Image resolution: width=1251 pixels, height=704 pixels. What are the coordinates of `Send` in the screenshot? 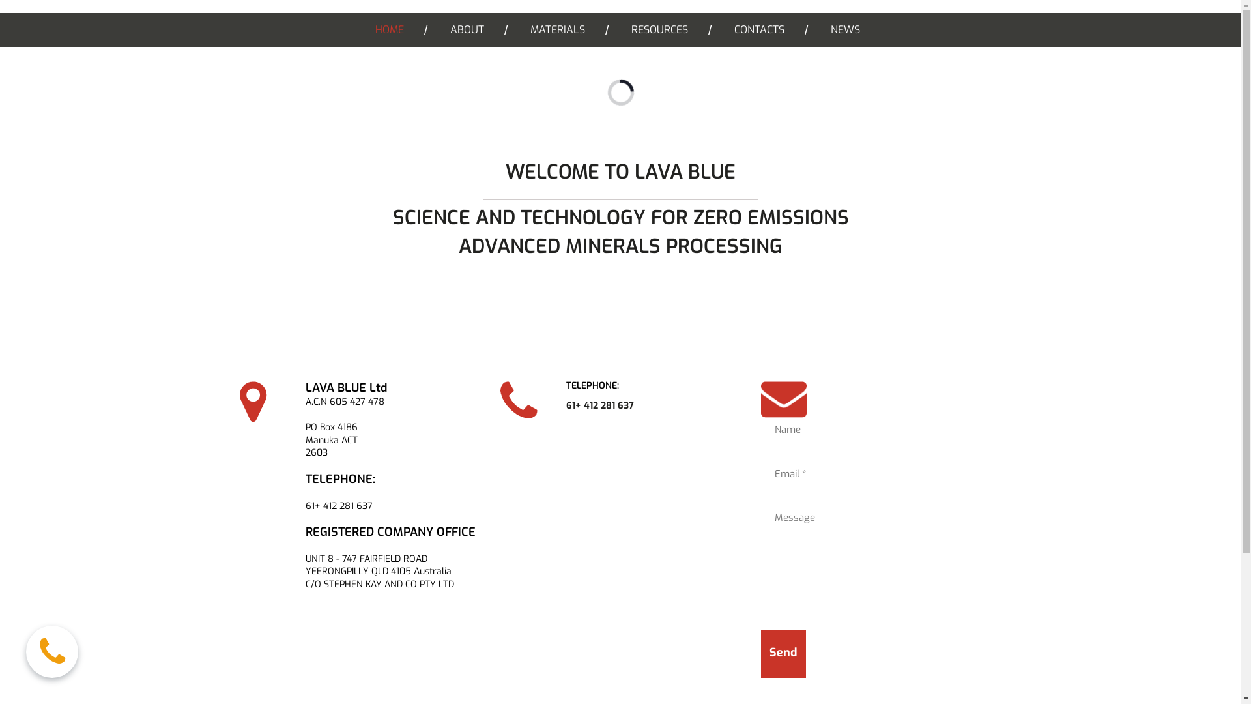 It's located at (783, 654).